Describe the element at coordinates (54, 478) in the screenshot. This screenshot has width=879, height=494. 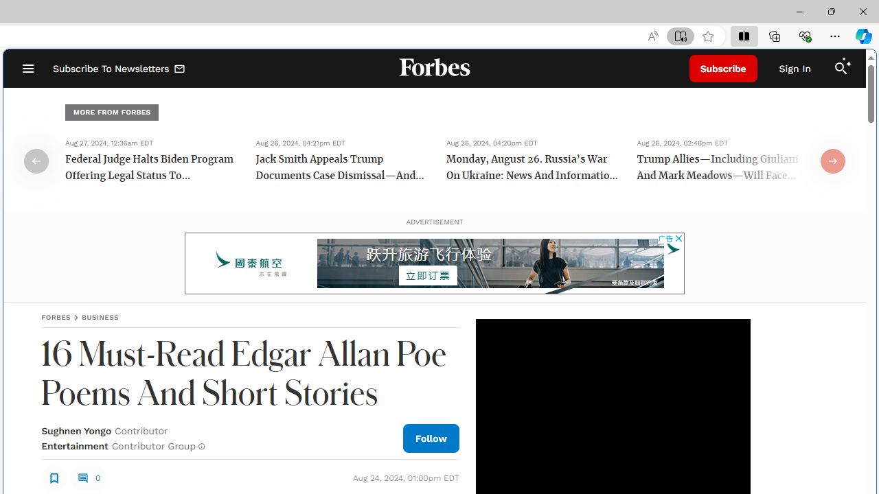
I see `Class: sElHJWe4` at that location.